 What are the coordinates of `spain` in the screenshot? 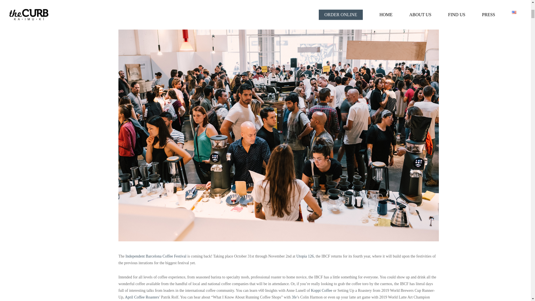 It's located at (388, 20).